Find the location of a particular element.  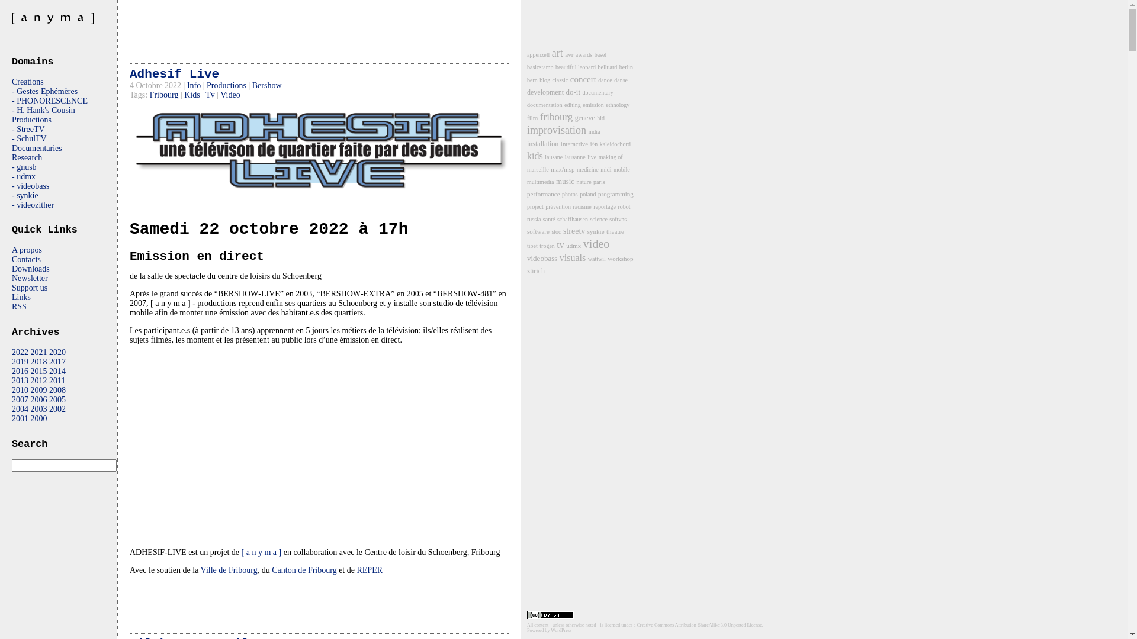

WordPress is located at coordinates (561, 631).